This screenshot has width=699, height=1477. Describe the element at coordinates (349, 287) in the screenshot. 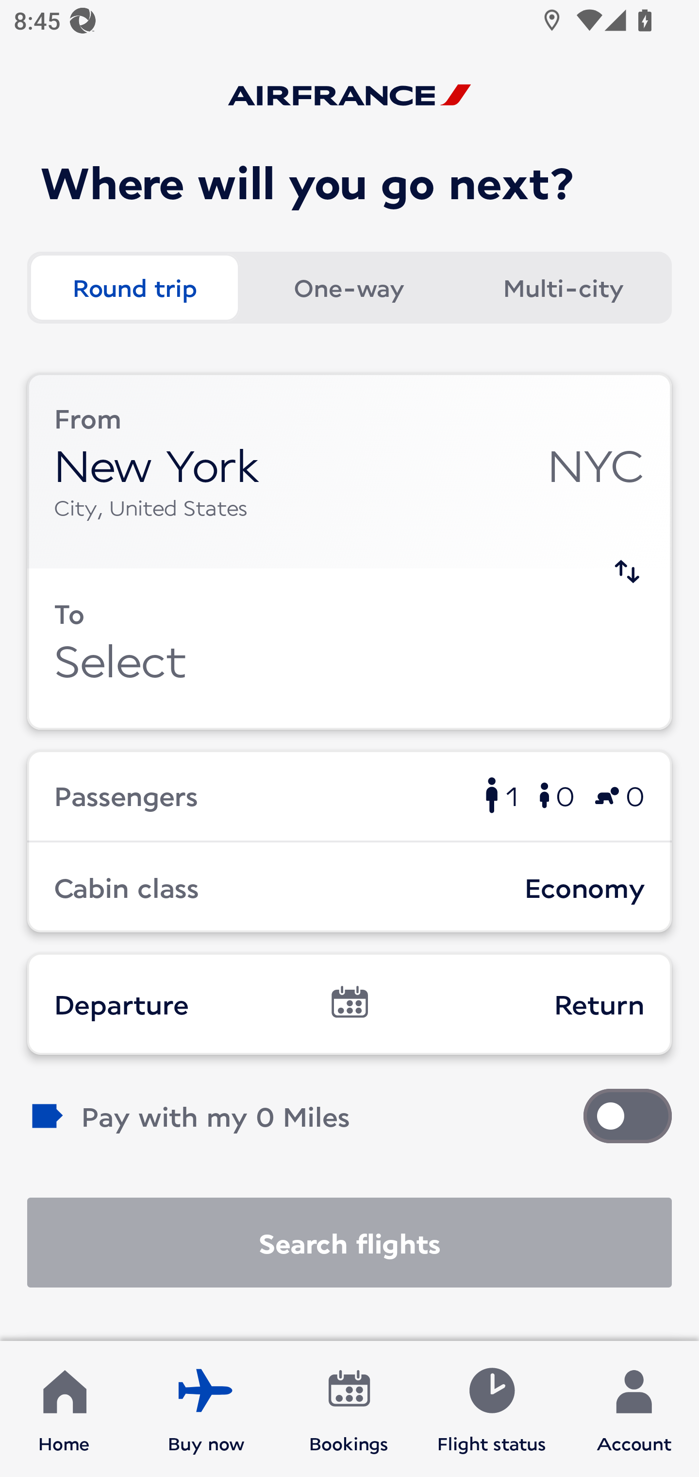

I see `One-way` at that location.